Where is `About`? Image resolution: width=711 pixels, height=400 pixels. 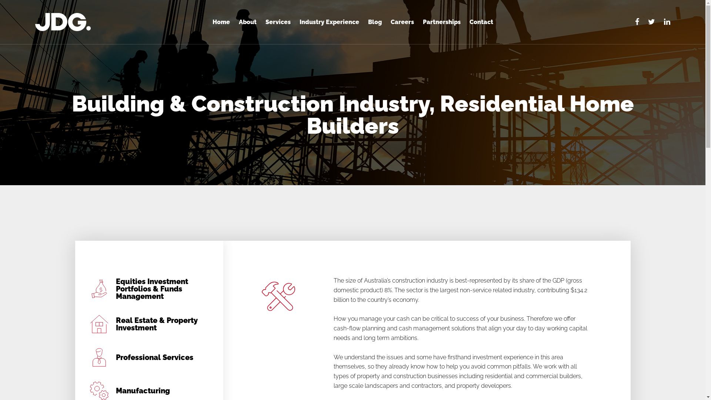 About is located at coordinates (247, 24).